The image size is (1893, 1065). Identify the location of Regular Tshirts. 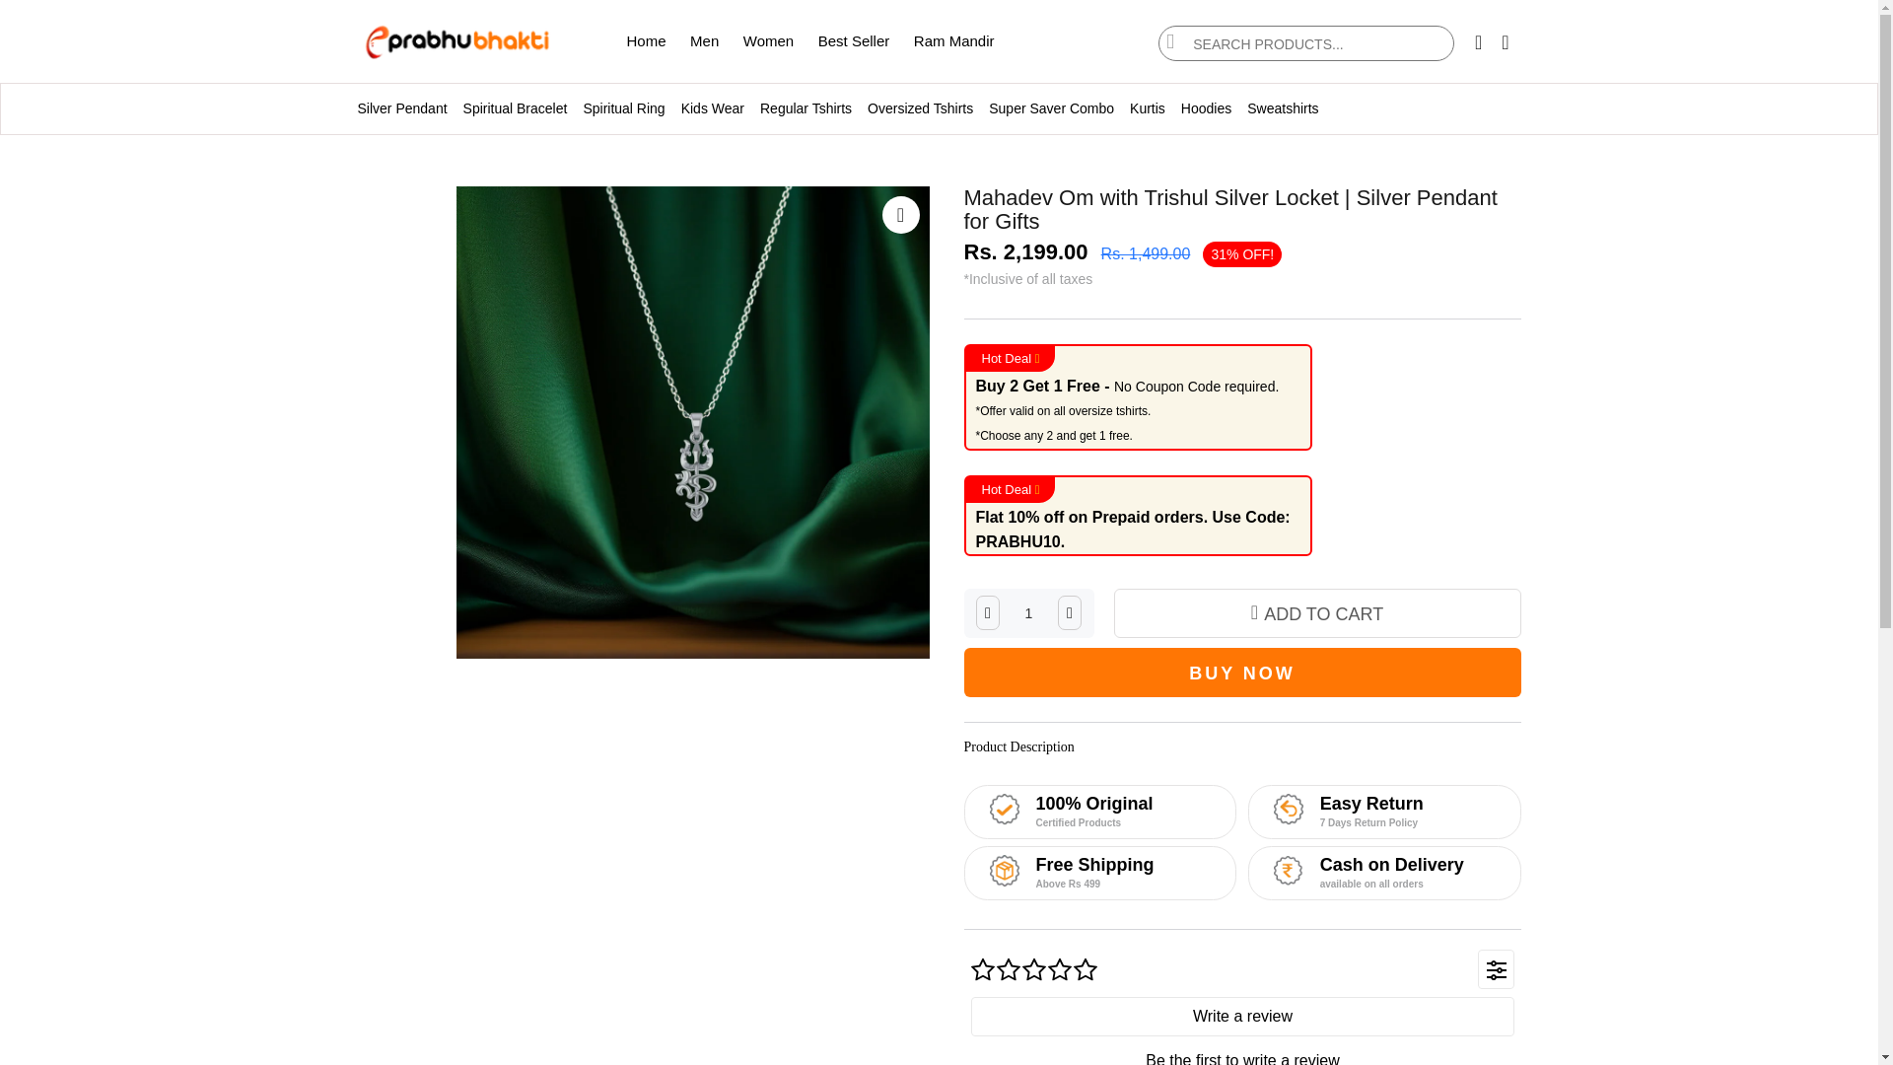
(805, 108).